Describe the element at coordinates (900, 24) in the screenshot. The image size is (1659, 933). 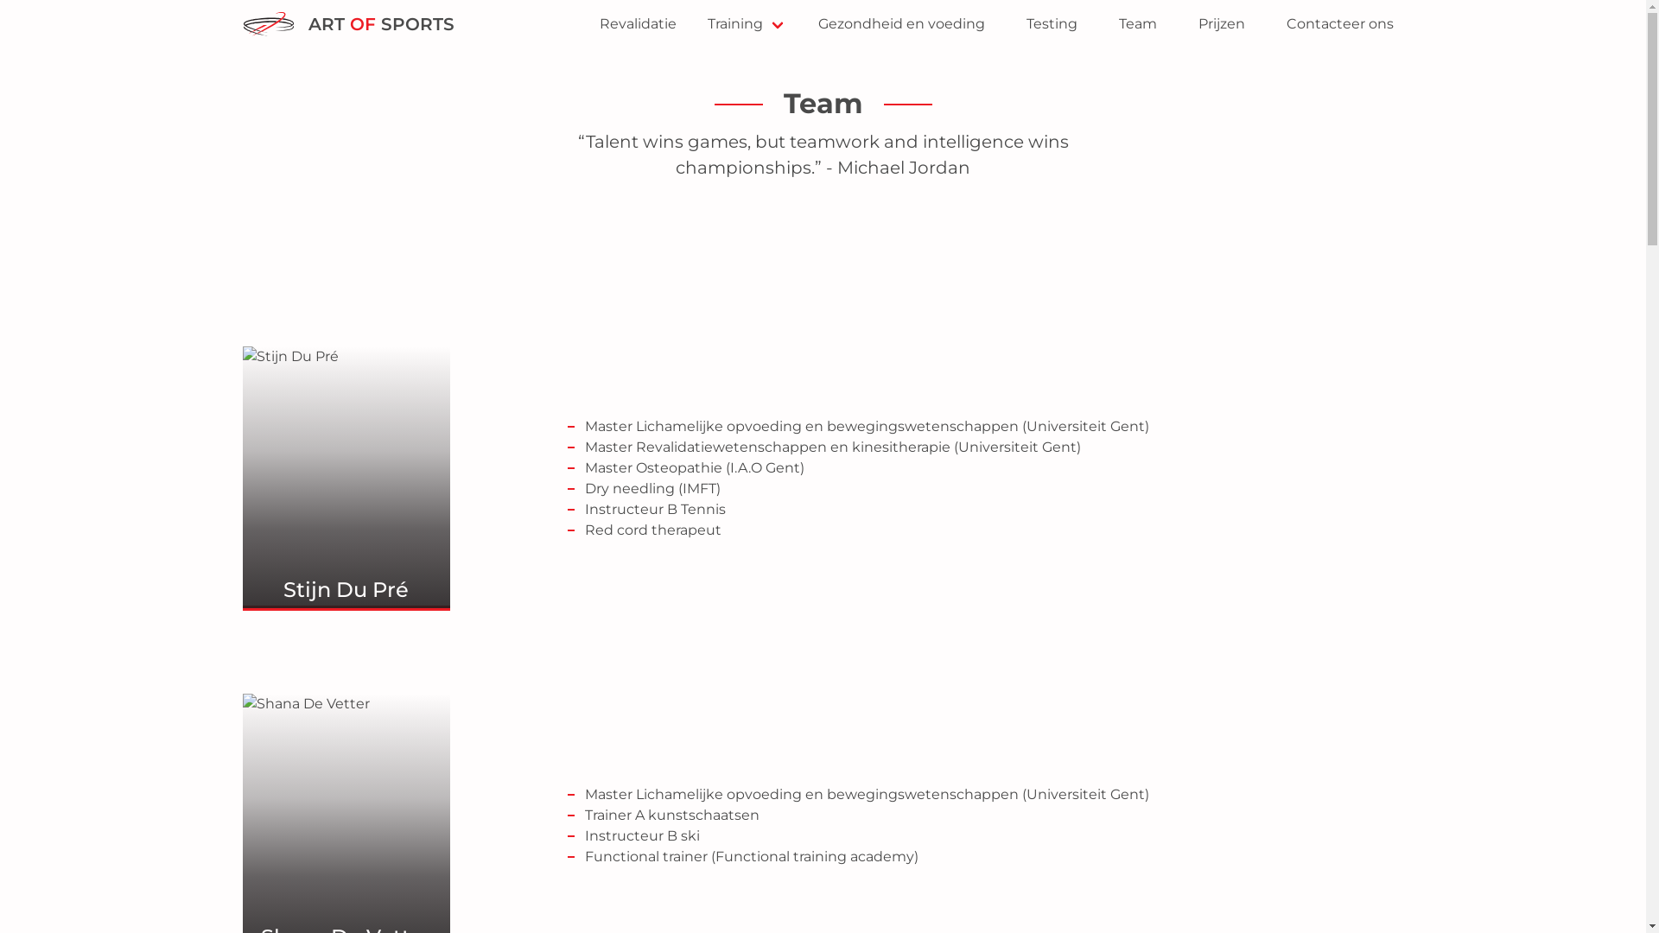
I see `Gezondheid en voeding` at that location.